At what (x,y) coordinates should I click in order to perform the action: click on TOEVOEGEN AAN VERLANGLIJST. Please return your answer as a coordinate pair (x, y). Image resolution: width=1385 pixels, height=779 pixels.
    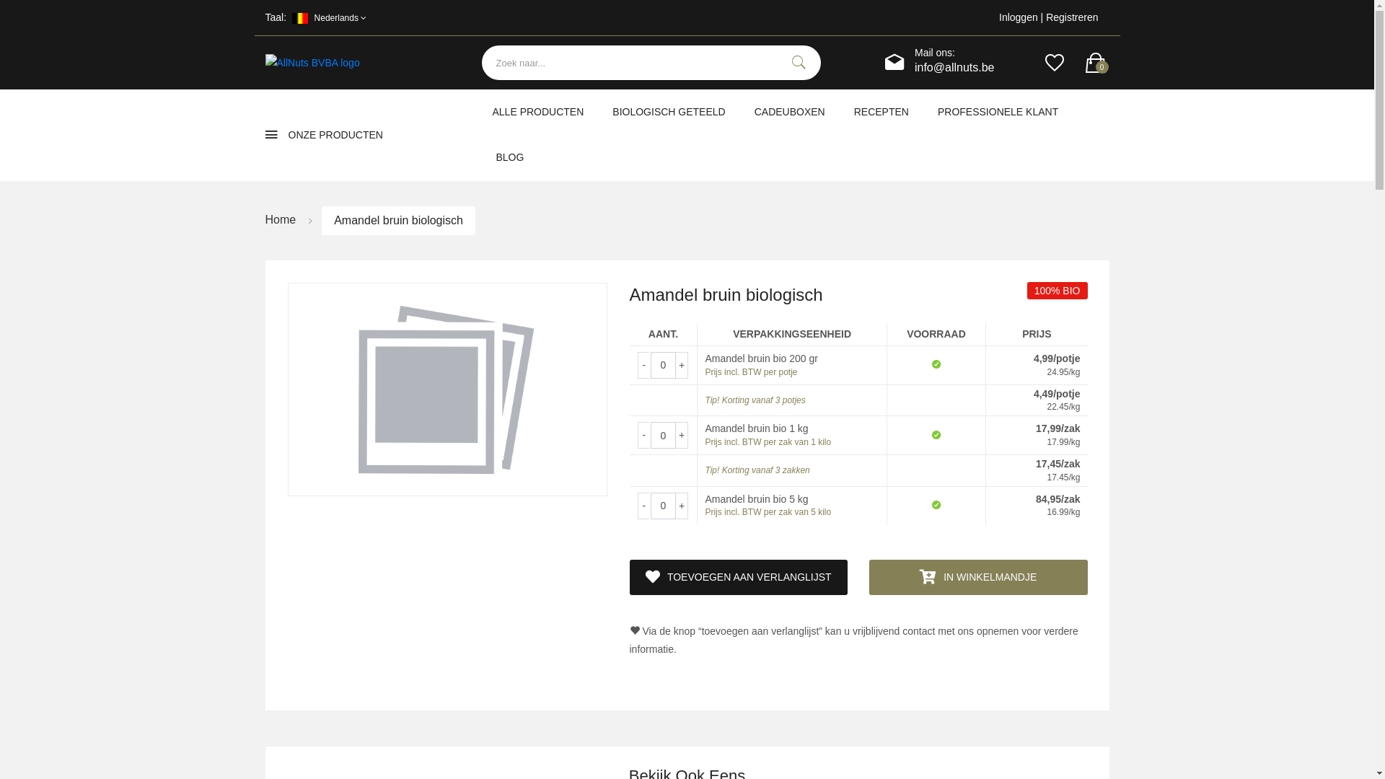
    Looking at the image, I should click on (739, 577).